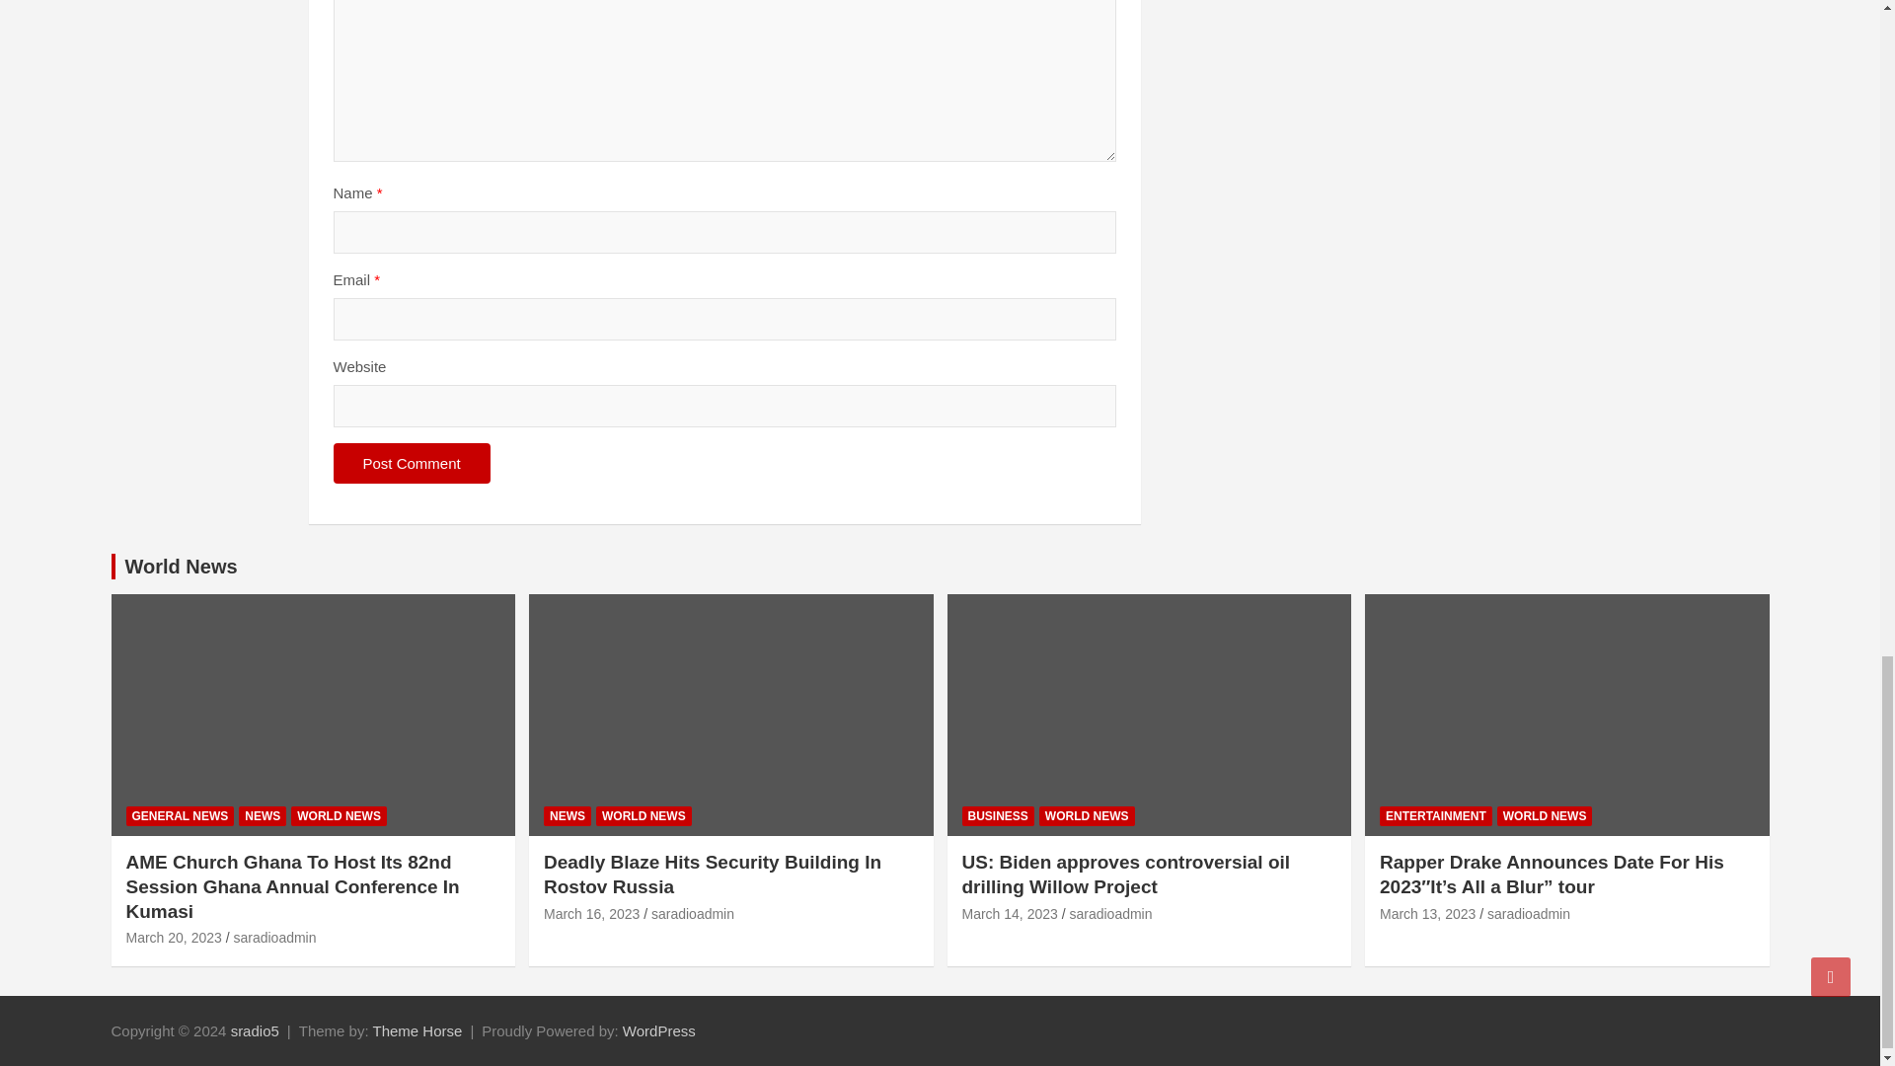 The image size is (1895, 1066). What do you see at coordinates (181, 567) in the screenshot?
I see `World News` at bounding box center [181, 567].